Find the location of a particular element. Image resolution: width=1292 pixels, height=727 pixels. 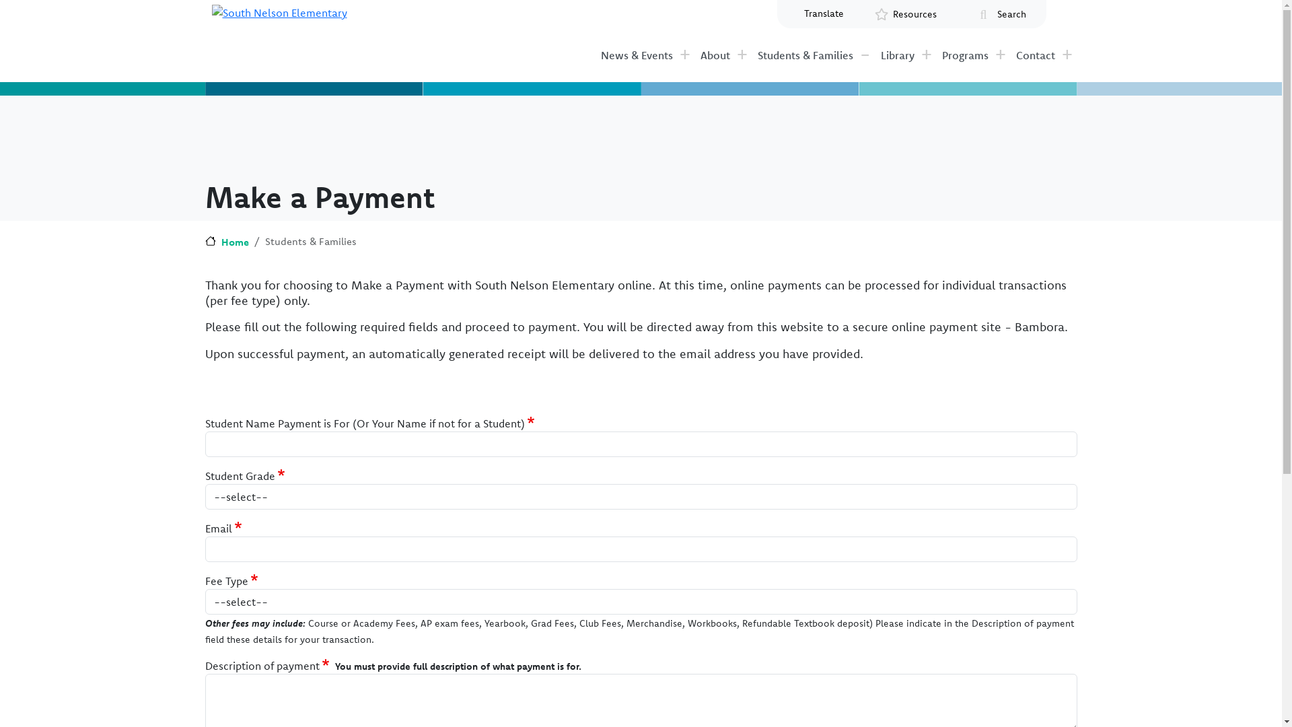

This field is required. is located at coordinates (238, 528).